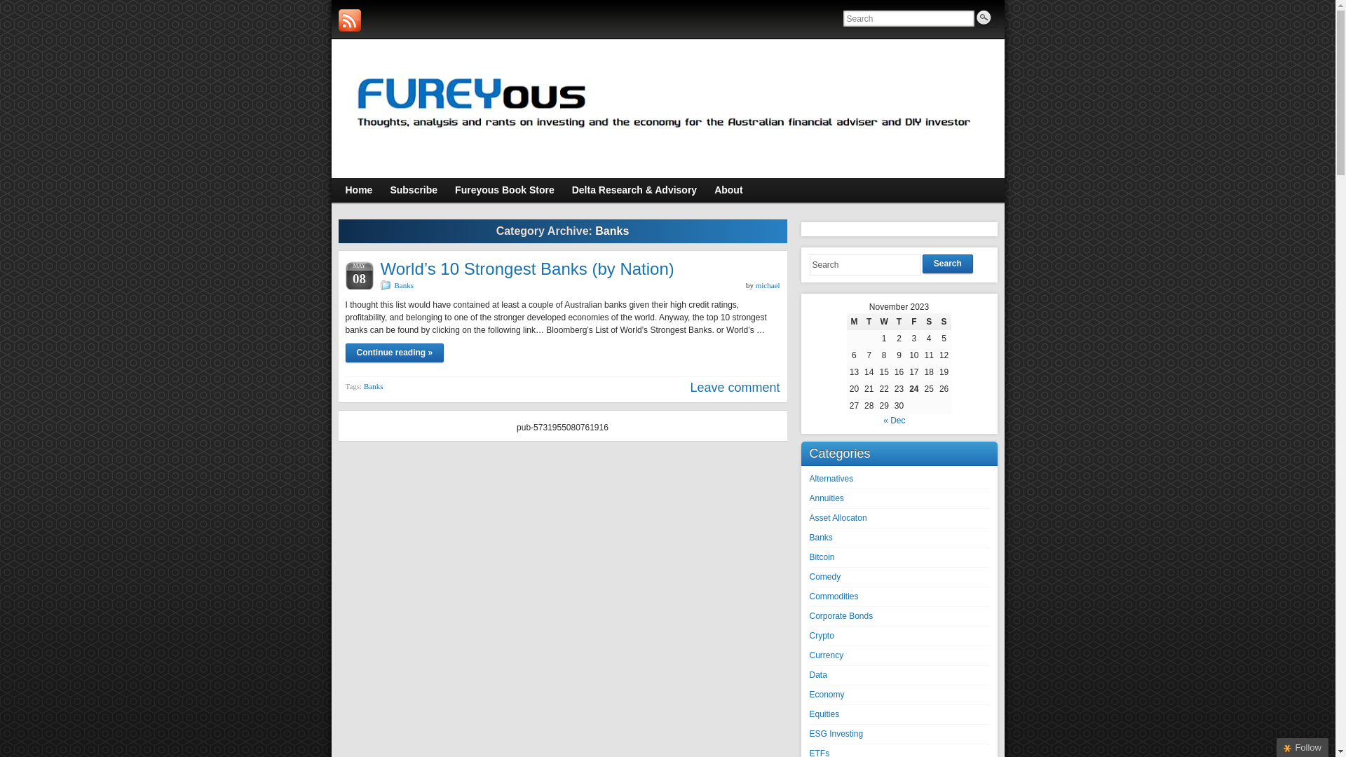 Image resolution: width=1346 pixels, height=757 pixels. I want to click on Currency, so click(826, 655).